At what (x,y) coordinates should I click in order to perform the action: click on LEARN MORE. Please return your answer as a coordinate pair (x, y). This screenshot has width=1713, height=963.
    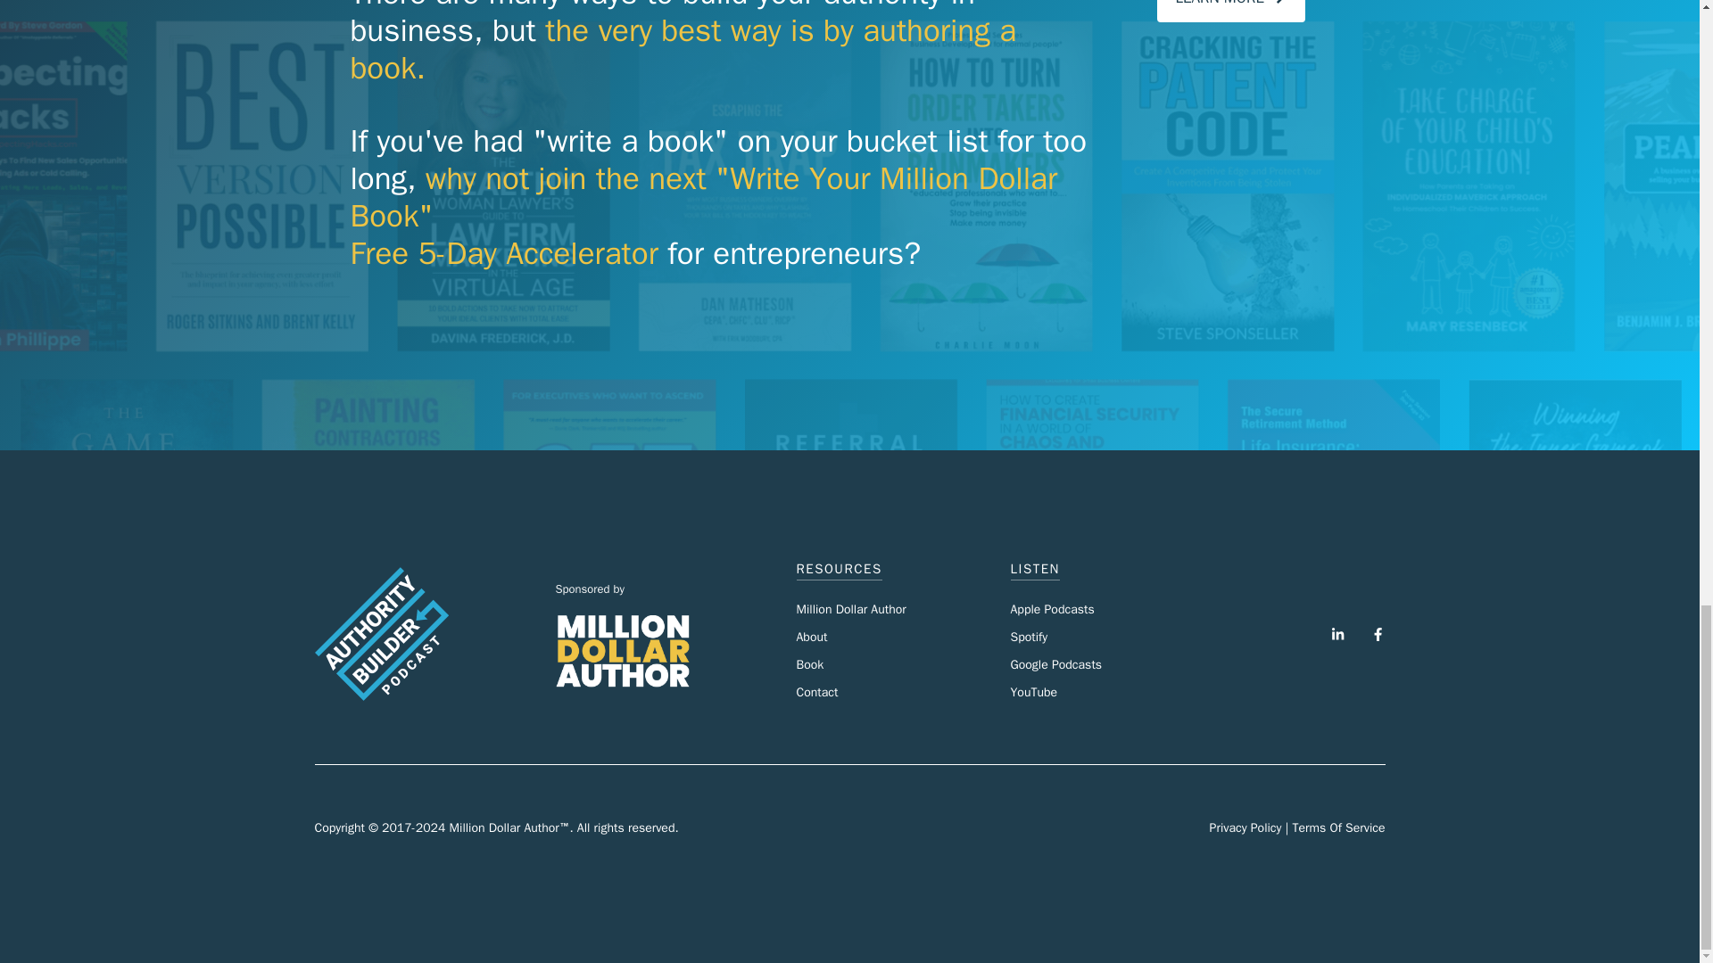
    Looking at the image, I should click on (1230, 11).